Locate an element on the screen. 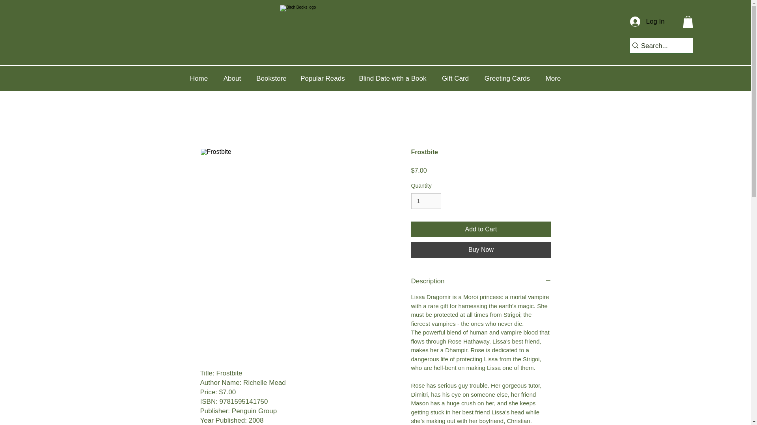 This screenshot has height=425, width=757. Home is located at coordinates (199, 79).